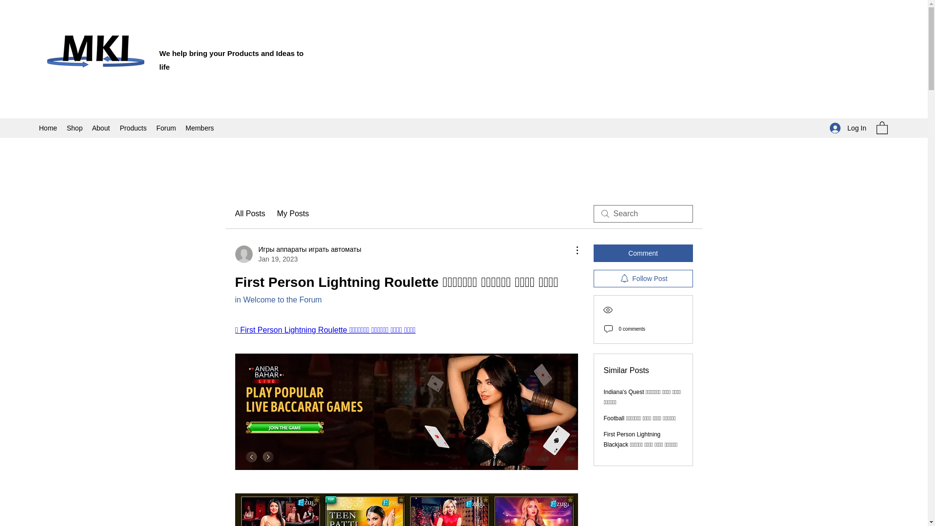  What do you see at coordinates (643, 253) in the screenshot?
I see `Comment` at bounding box center [643, 253].